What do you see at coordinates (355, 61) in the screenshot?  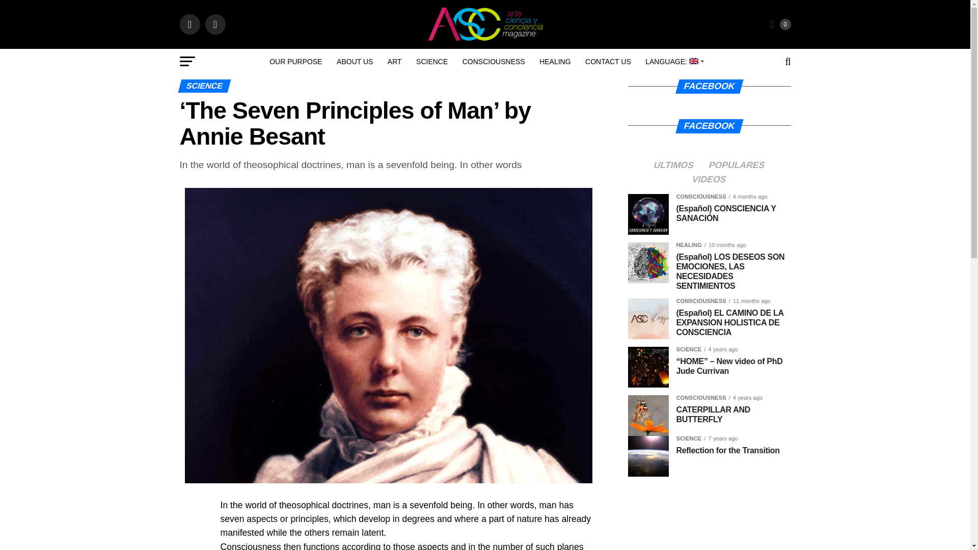 I see `ABOUT US` at bounding box center [355, 61].